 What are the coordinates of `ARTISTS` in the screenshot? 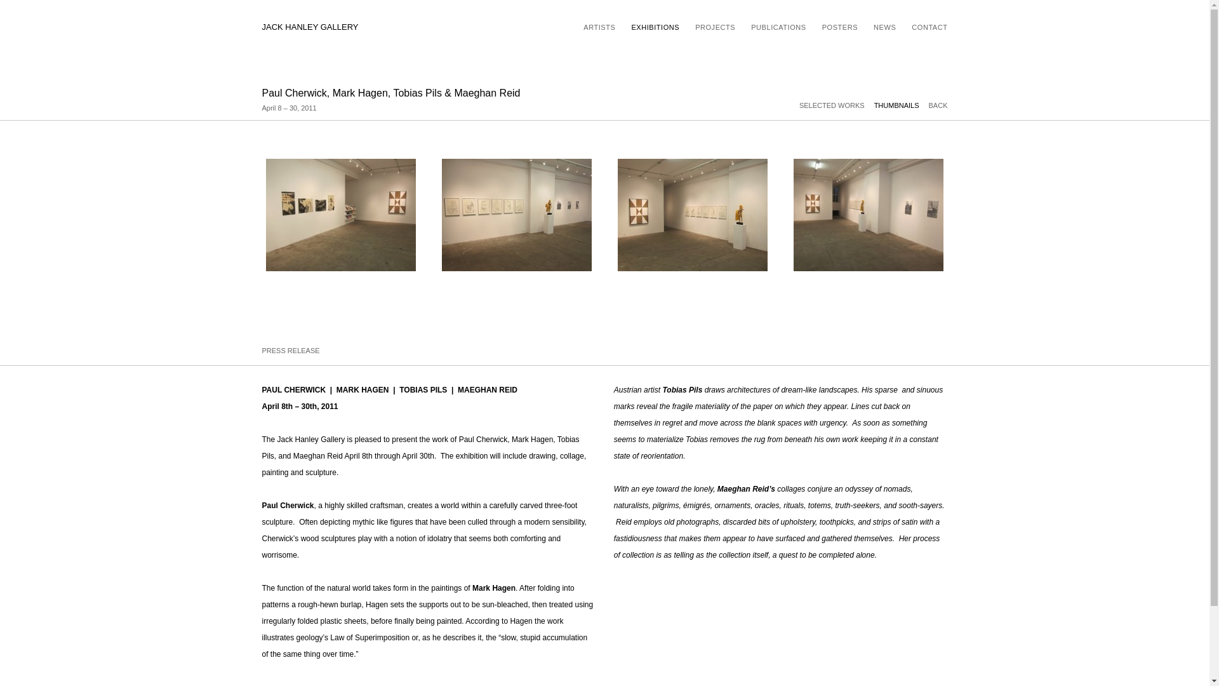 It's located at (599, 27).